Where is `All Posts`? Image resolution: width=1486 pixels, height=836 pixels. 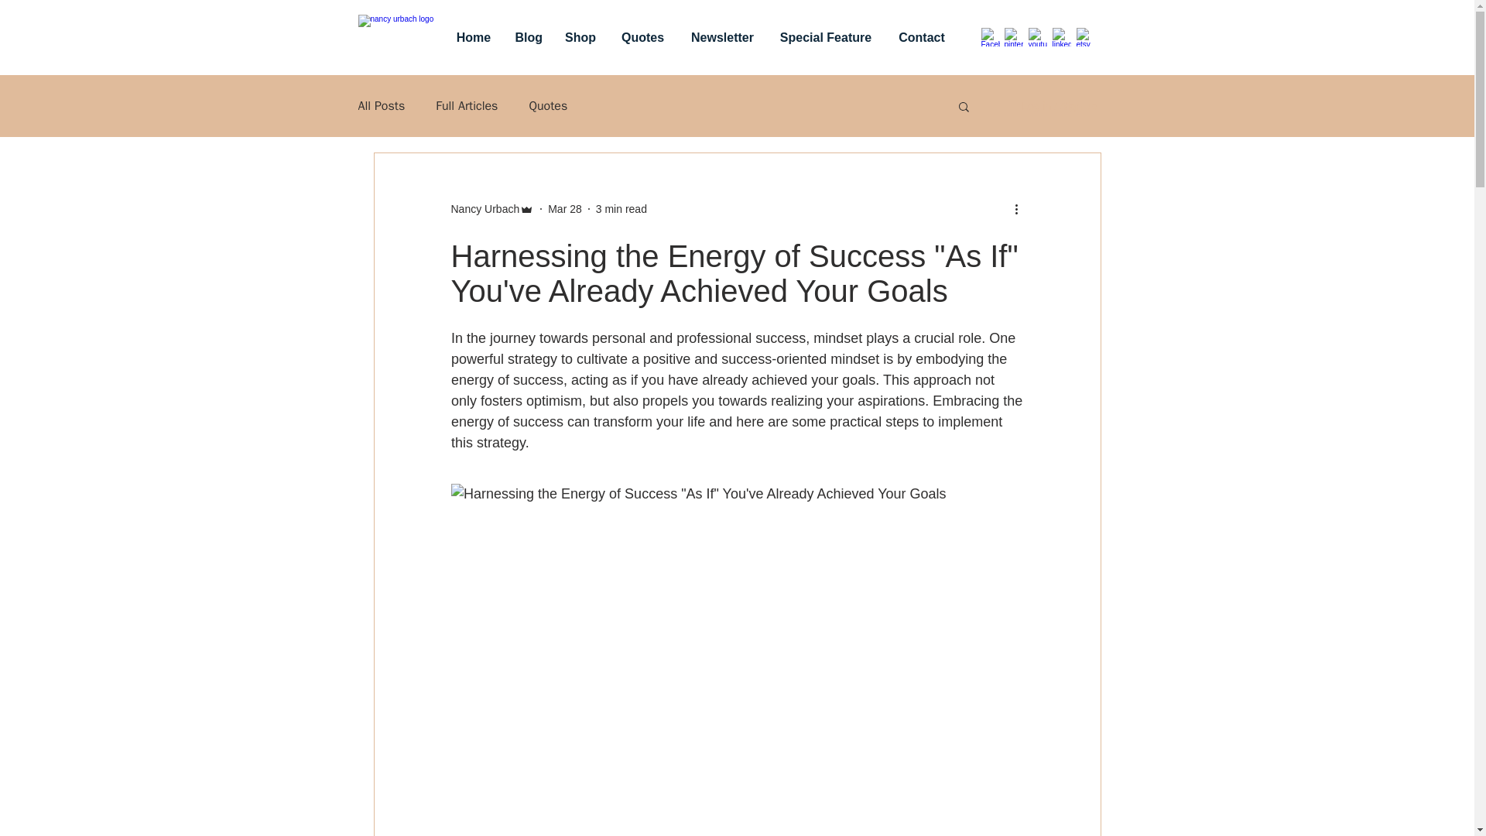
All Posts is located at coordinates (381, 105).